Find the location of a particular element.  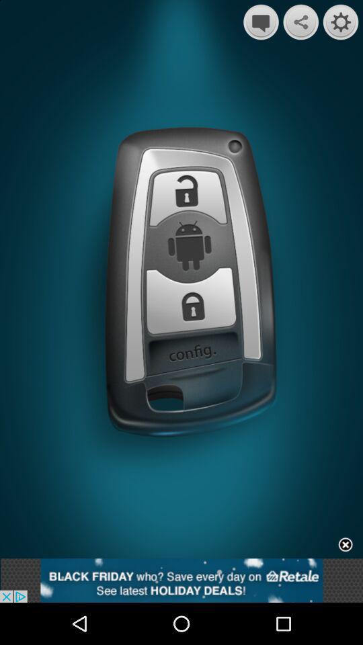

close is located at coordinates (346, 546).